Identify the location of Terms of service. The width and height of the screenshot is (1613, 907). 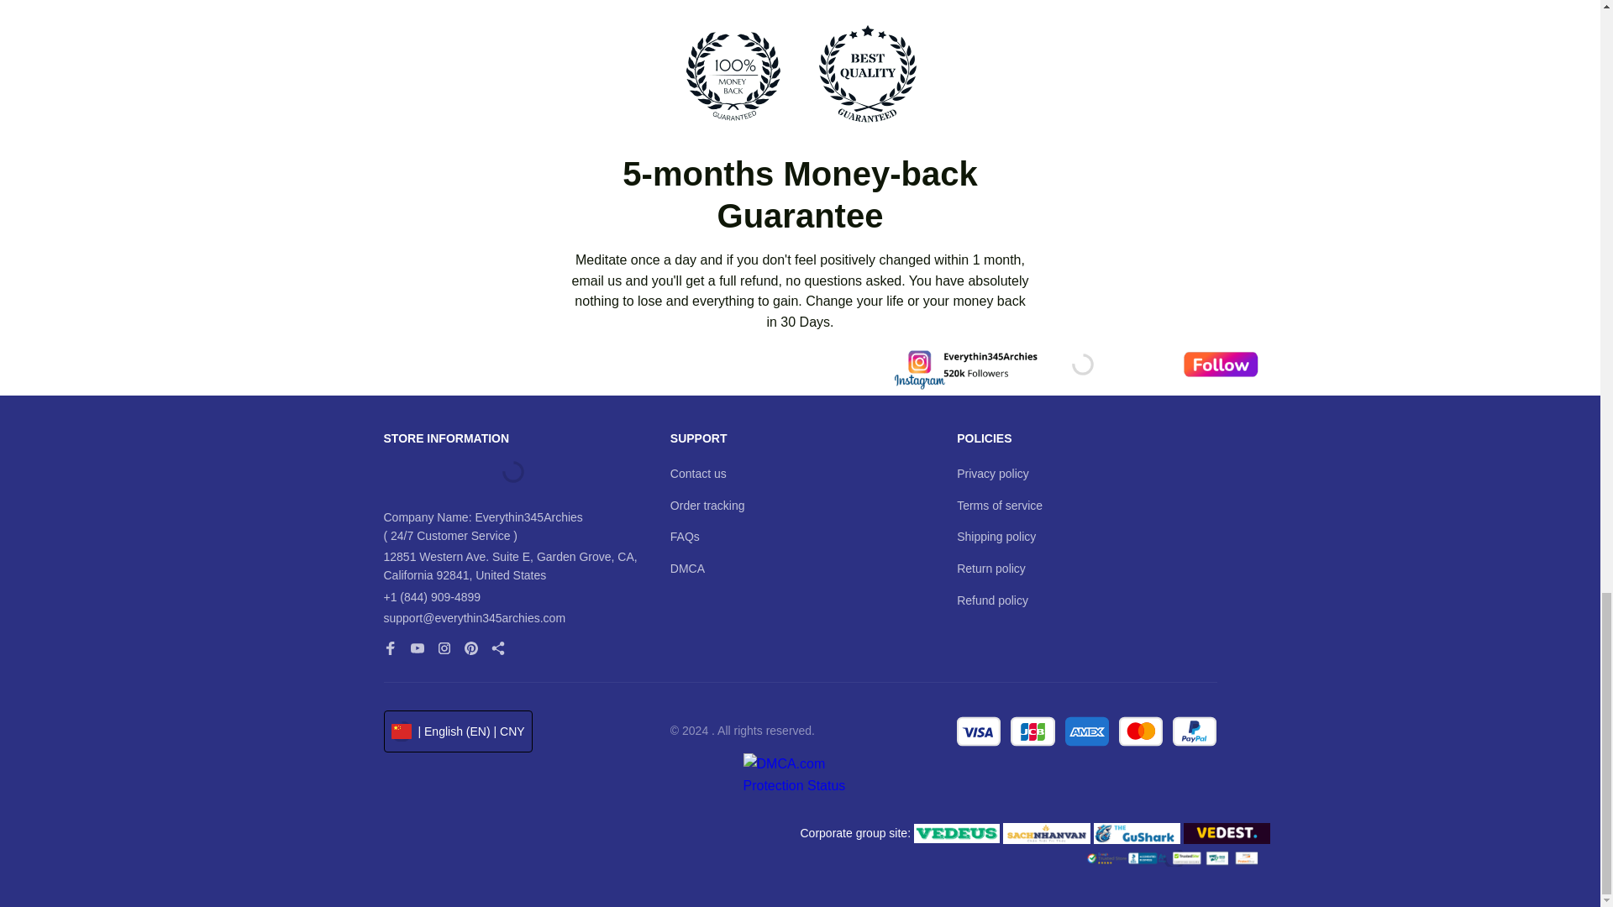
(999, 506).